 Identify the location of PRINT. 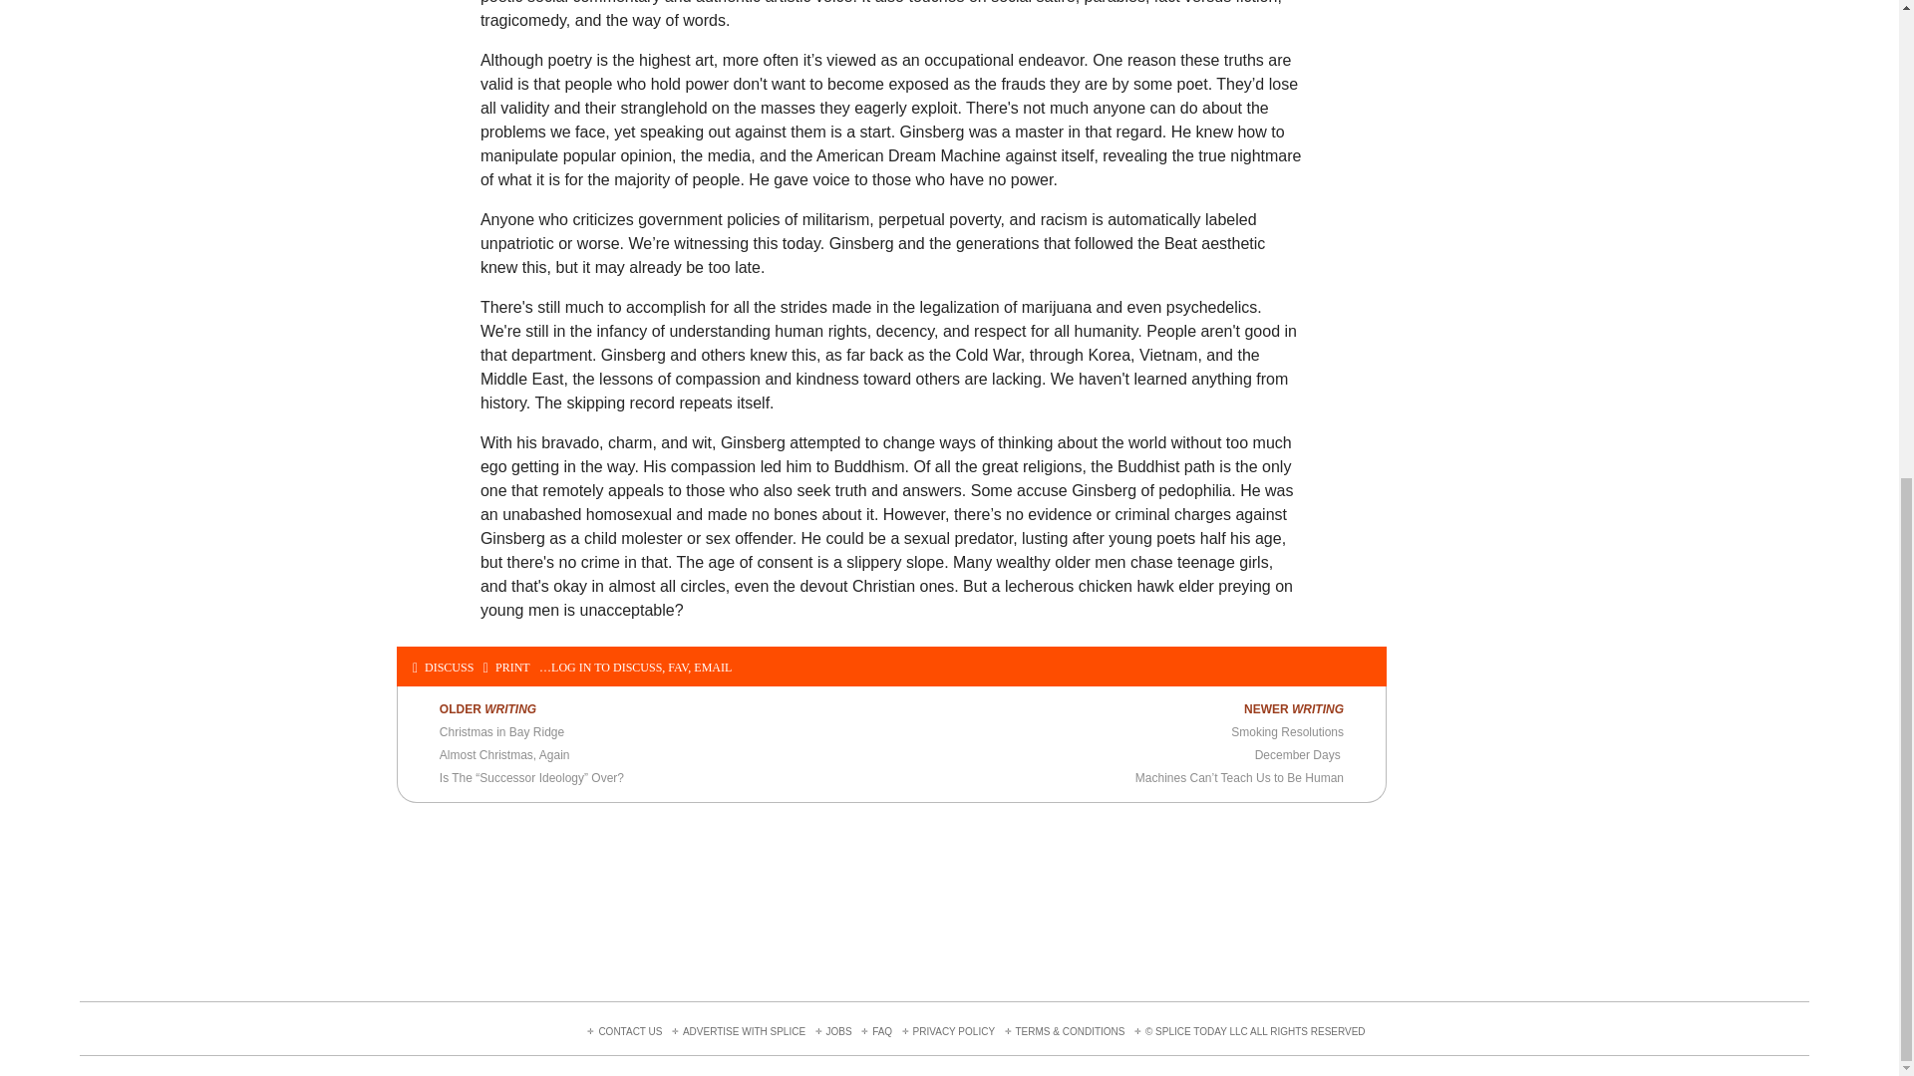
(506, 669).